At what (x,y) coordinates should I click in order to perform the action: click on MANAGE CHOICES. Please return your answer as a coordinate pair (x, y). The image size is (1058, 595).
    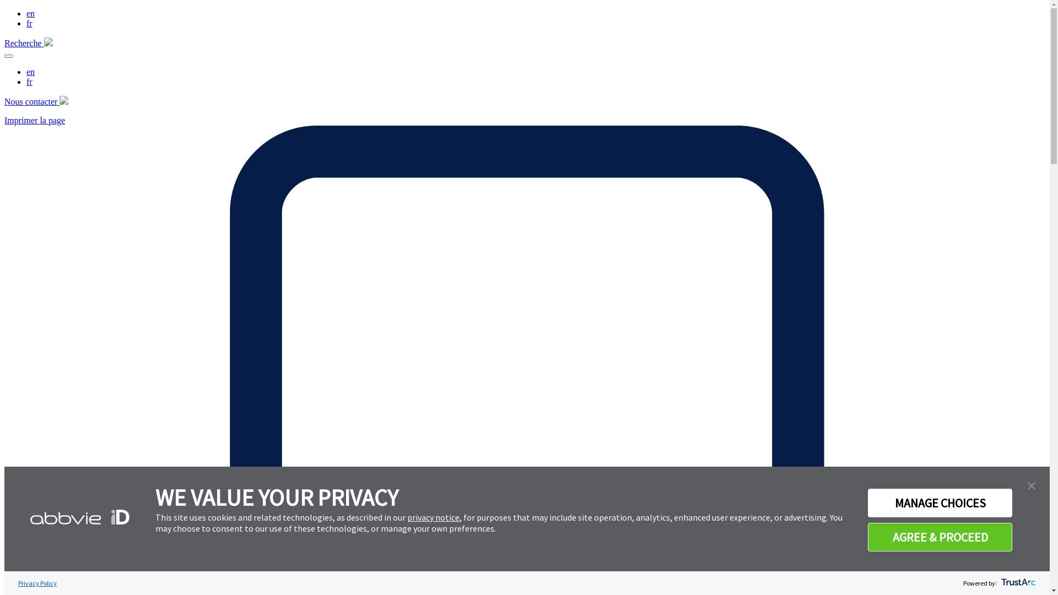
    Looking at the image, I should click on (940, 503).